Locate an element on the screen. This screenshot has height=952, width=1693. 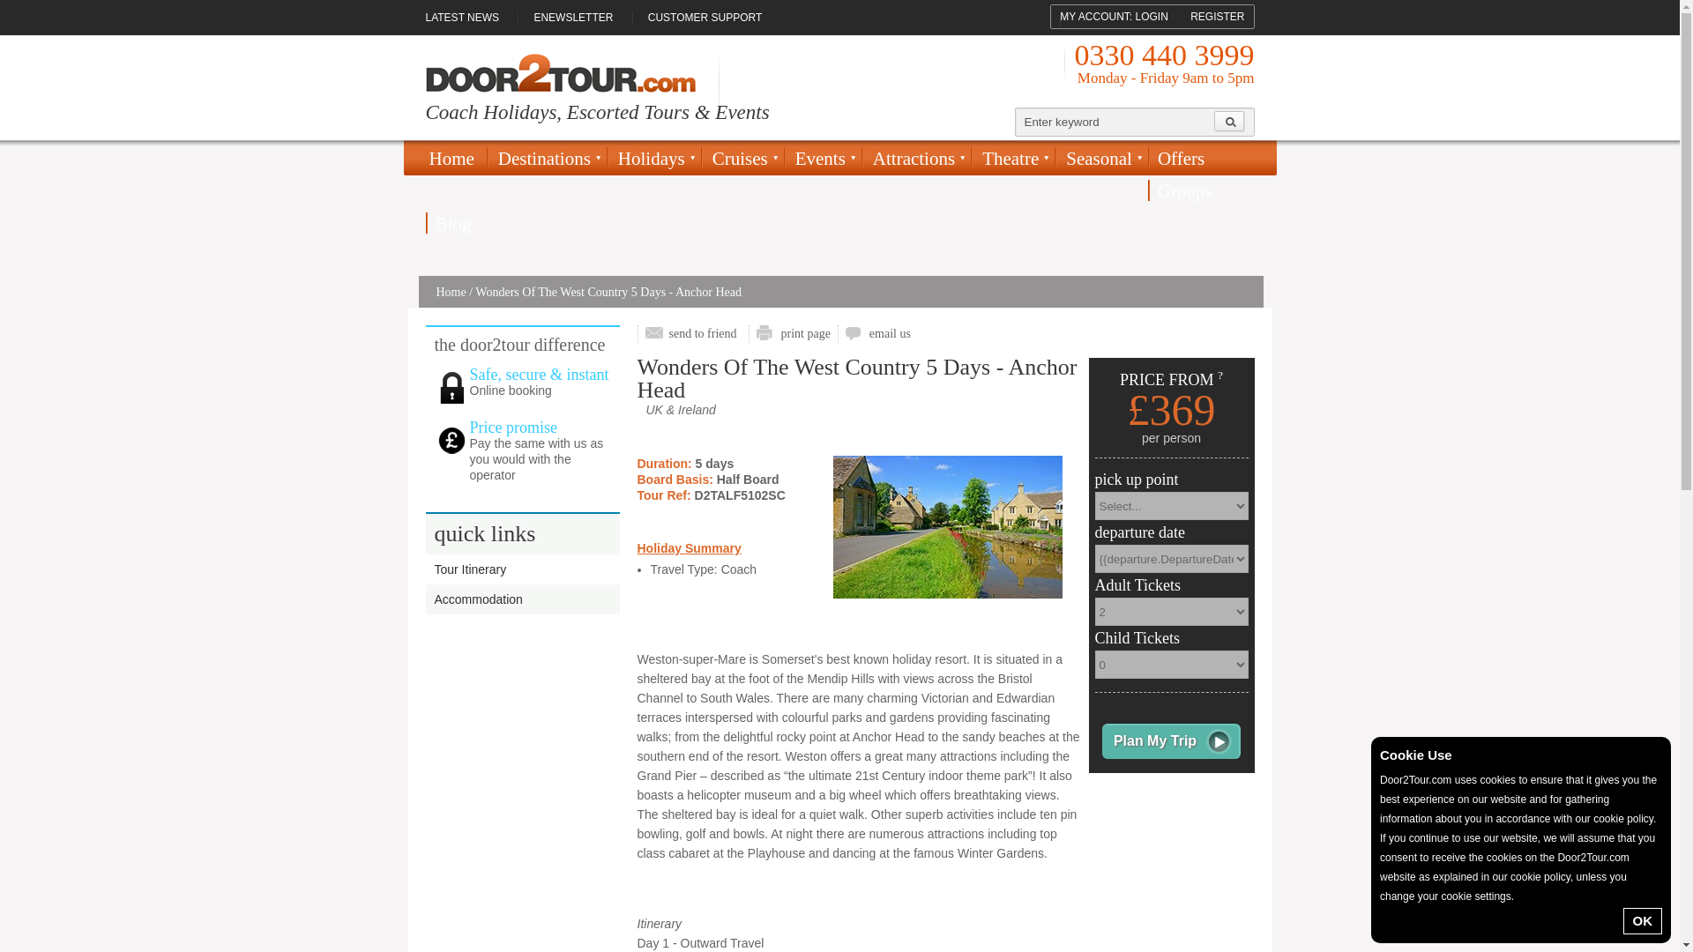
Price is located at coordinates (451, 441).